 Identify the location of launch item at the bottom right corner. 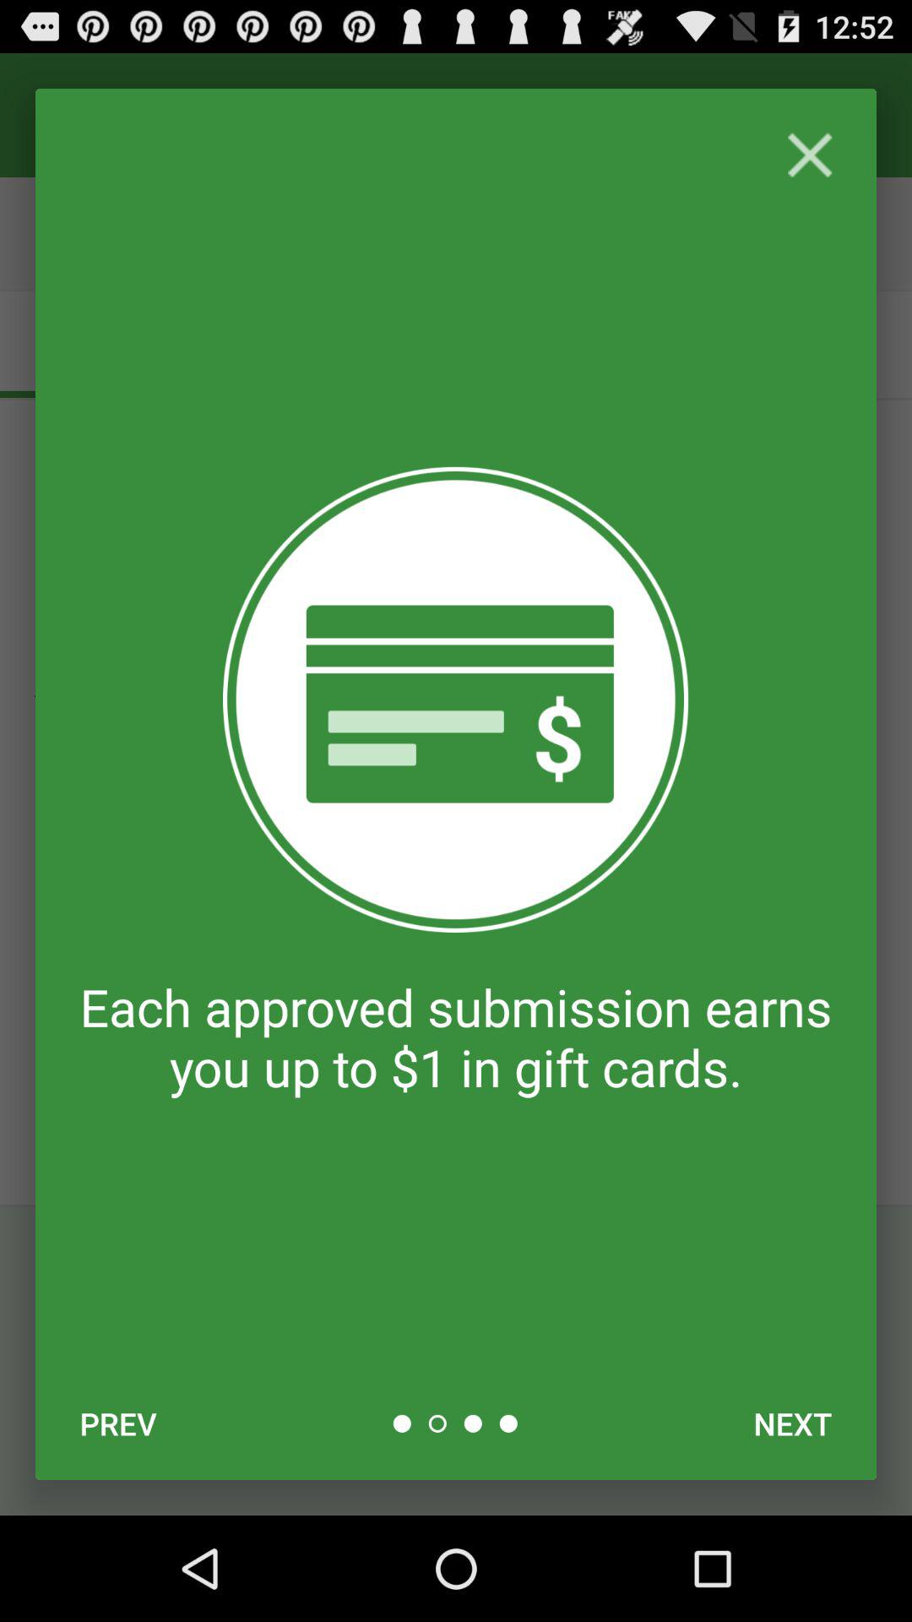
(792, 1423).